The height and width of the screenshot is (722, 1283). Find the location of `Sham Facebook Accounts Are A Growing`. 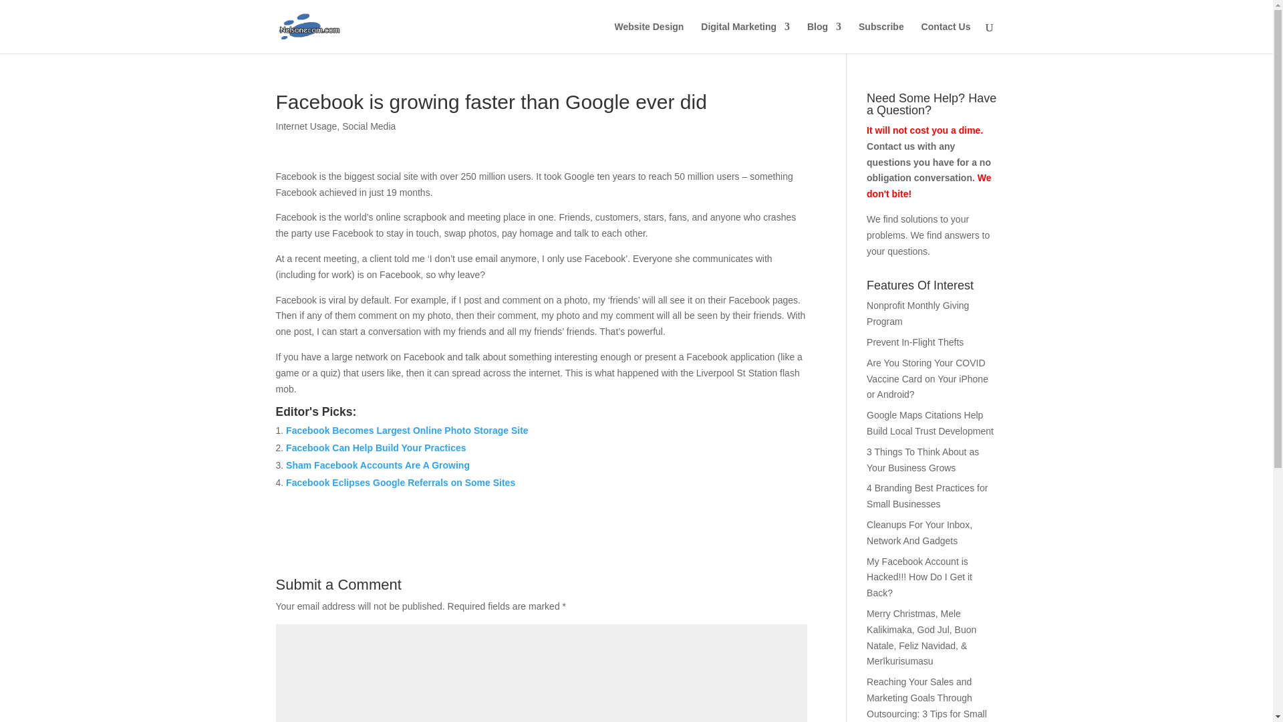

Sham Facebook Accounts Are A Growing is located at coordinates (378, 465).